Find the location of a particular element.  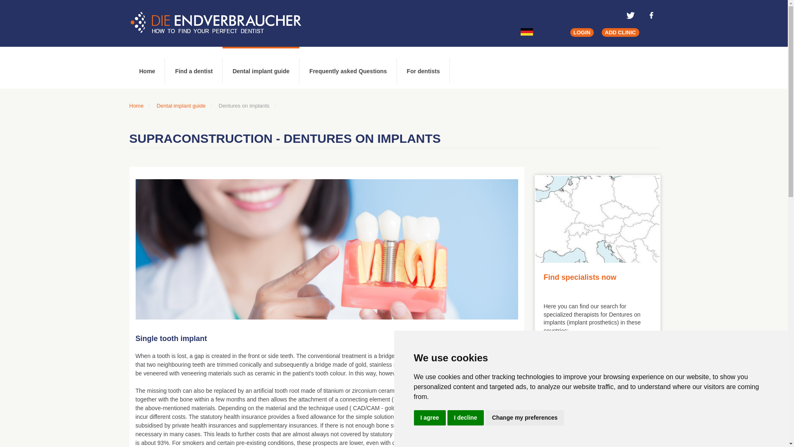

For dentists is located at coordinates (423, 67).